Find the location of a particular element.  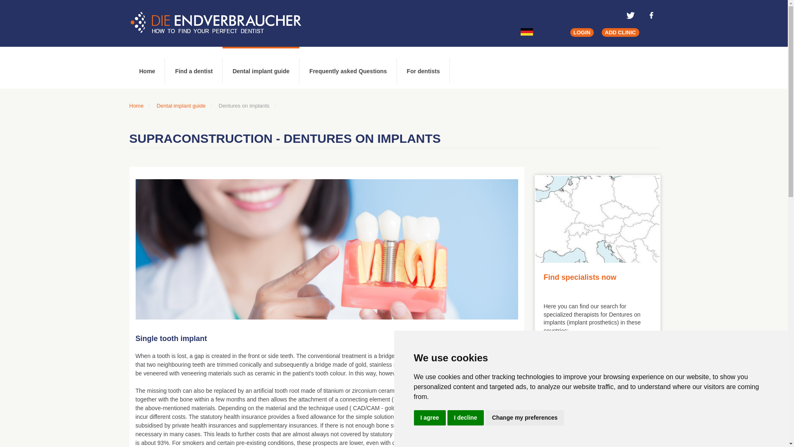

For dentists is located at coordinates (423, 67).